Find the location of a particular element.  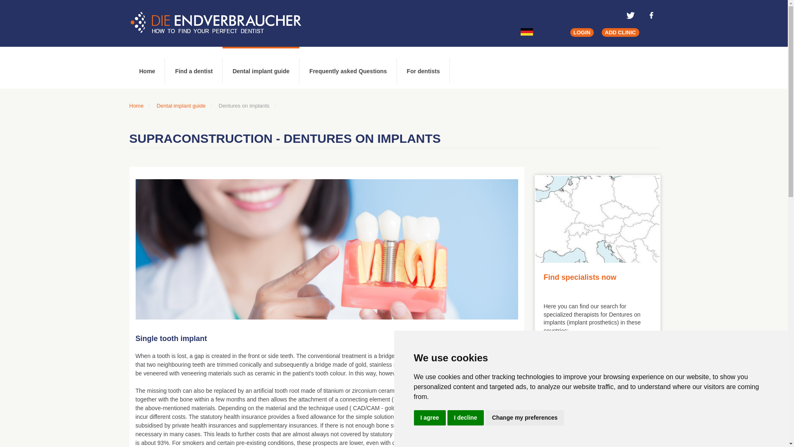

For dentists is located at coordinates (423, 67).